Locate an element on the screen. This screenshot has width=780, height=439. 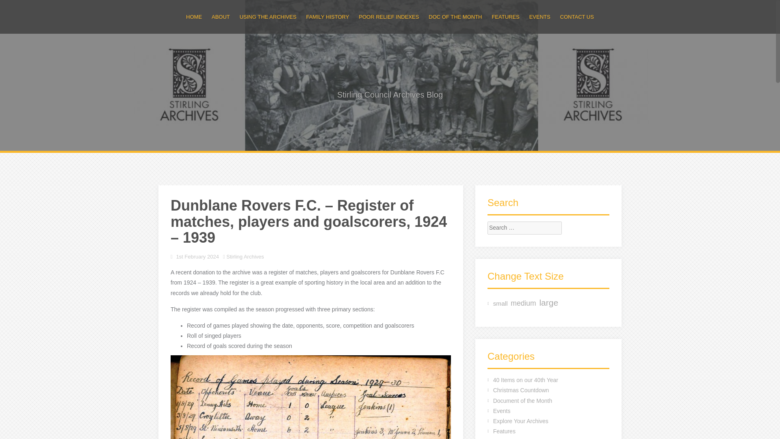
EVENTS is located at coordinates (540, 17).